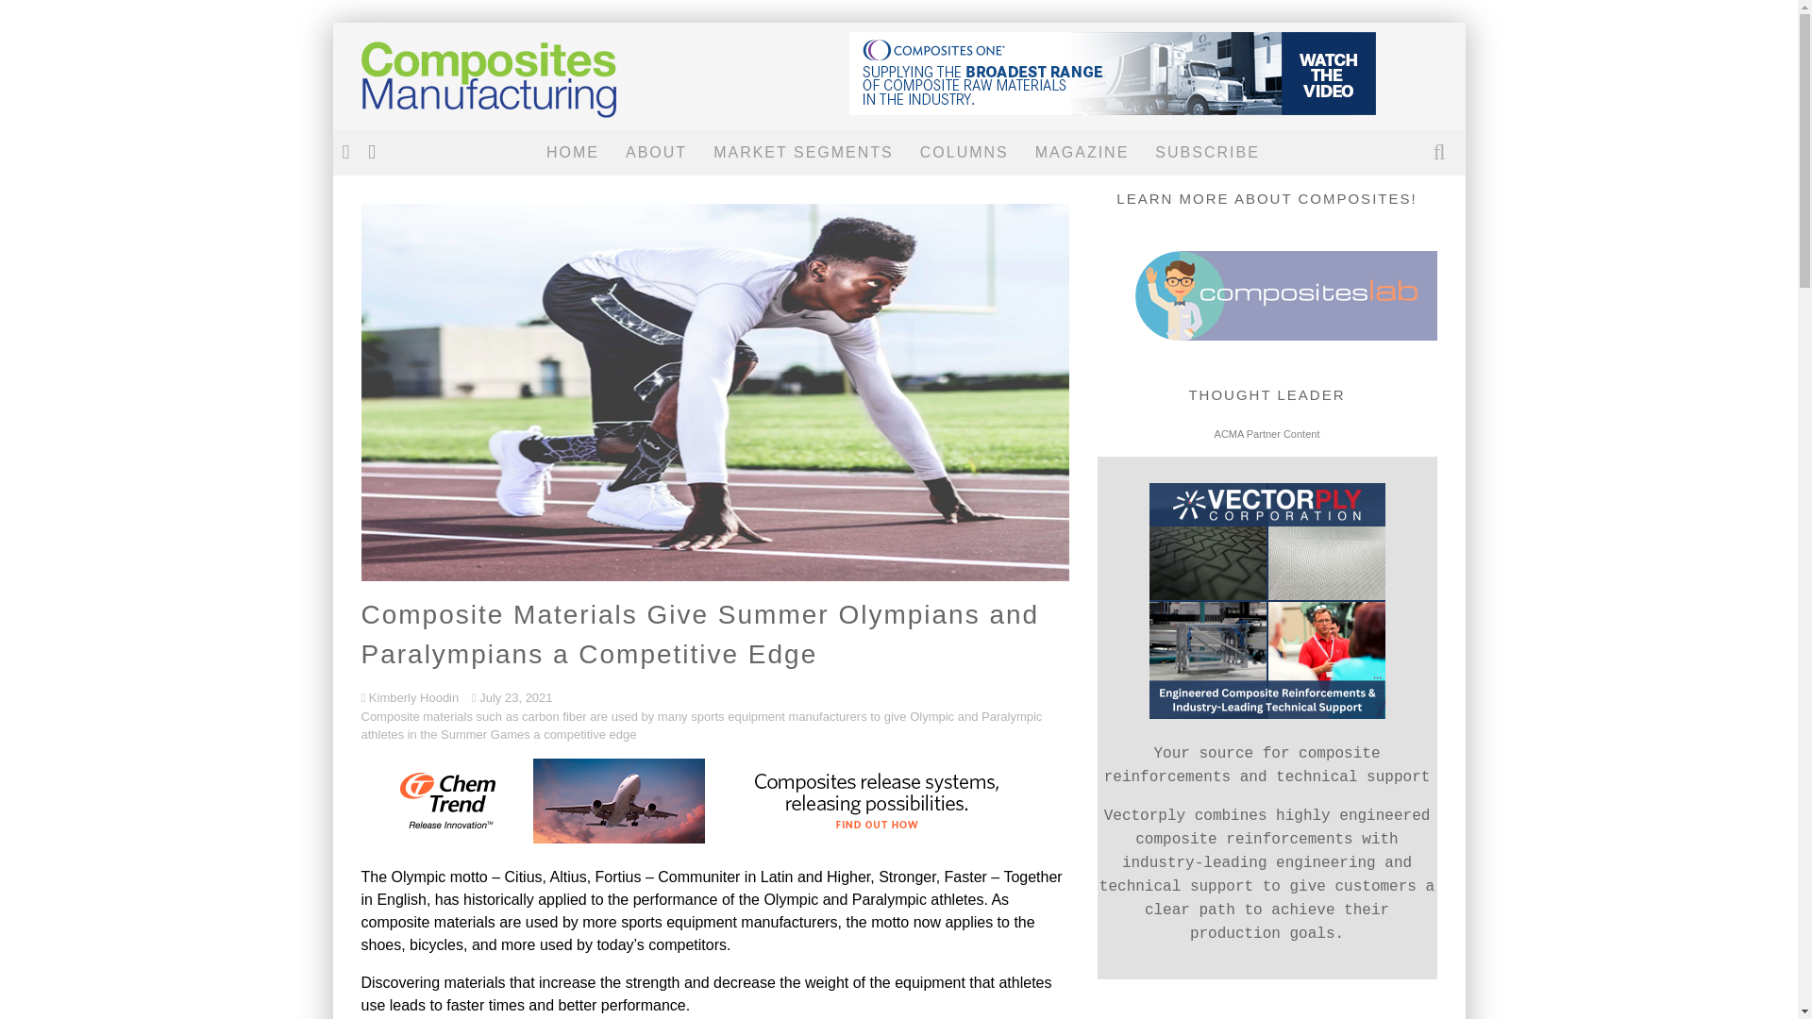 This screenshot has height=1019, width=1812. Describe the element at coordinates (1267, 334) in the screenshot. I see `compositesLab-composites-101` at that location.